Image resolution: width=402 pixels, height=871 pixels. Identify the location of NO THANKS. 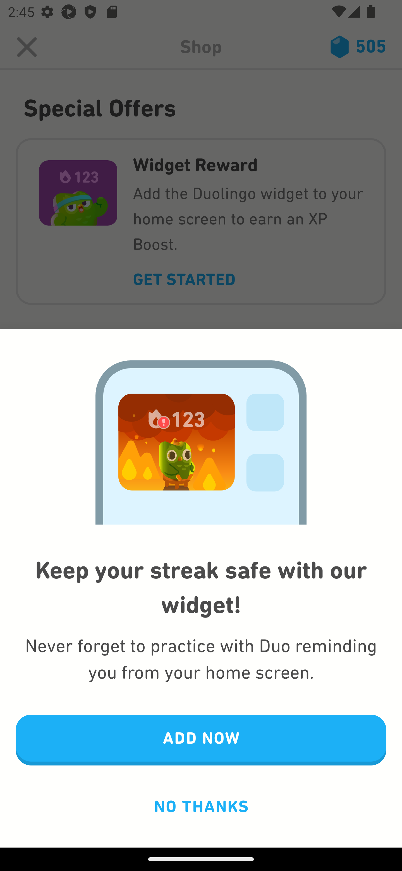
(201, 806).